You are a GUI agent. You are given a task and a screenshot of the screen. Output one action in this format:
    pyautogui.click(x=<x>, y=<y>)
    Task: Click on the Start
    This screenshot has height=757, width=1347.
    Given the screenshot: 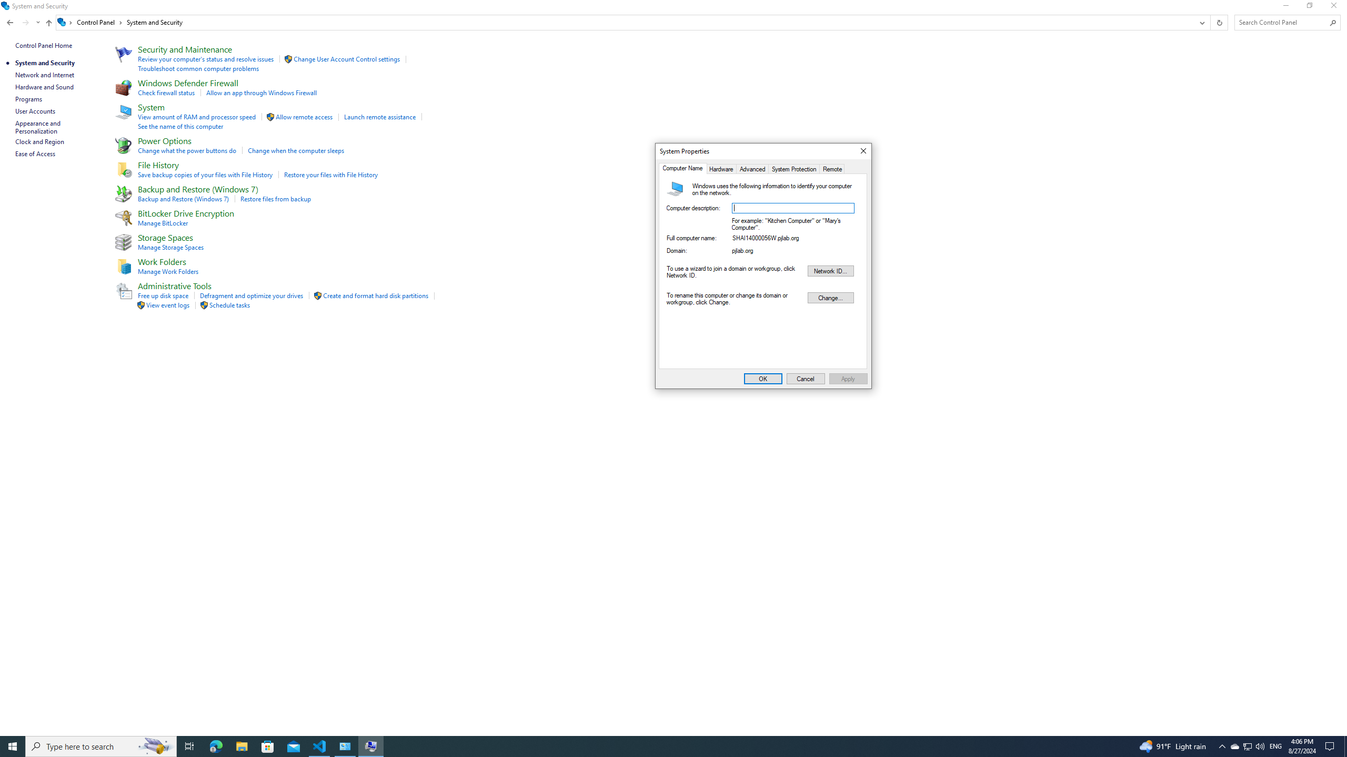 What is the action you would take?
    pyautogui.click(x=1234, y=746)
    